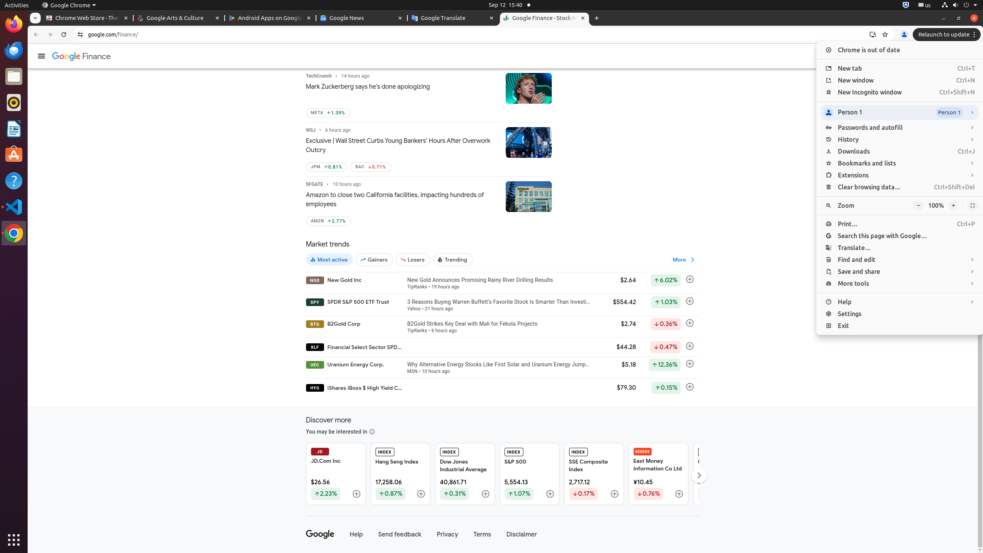 This screenshot has height=553, width=983. Describe the element at coordinates (900, 113) in the screenshot. I see `Person 1` at that location.